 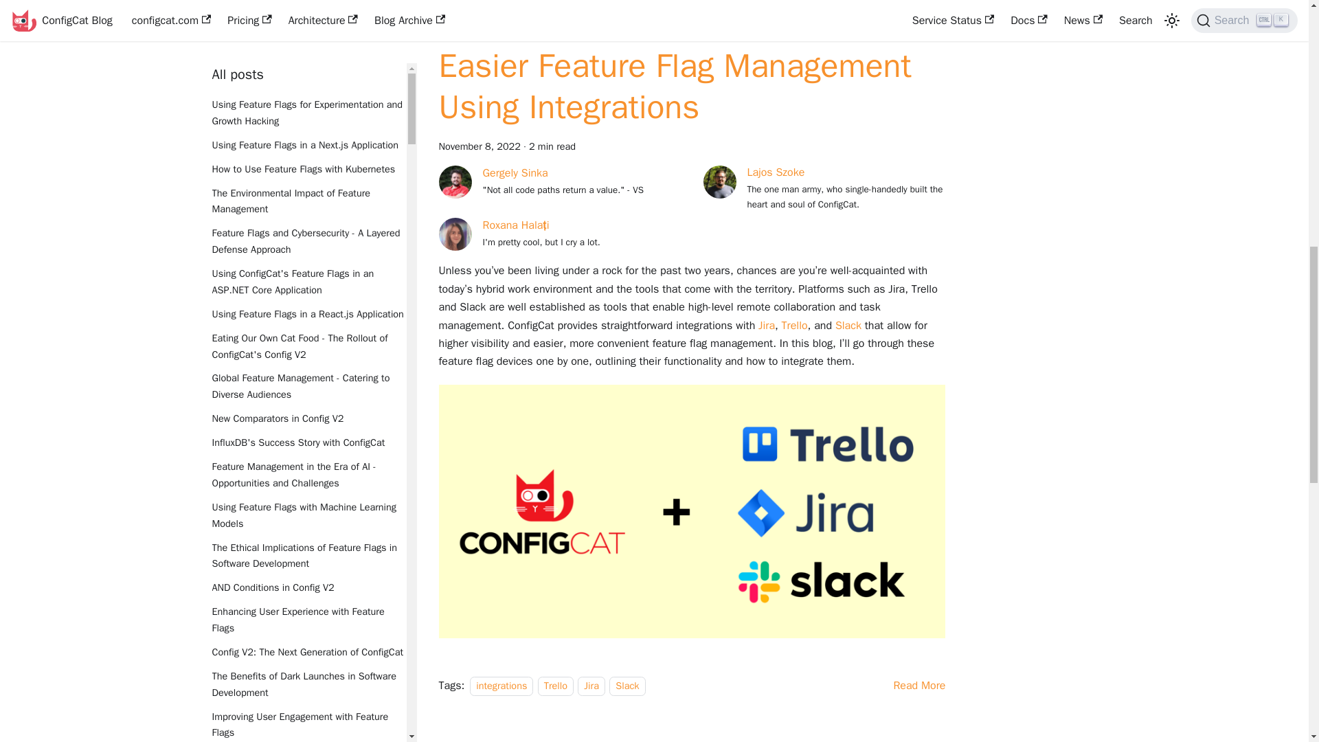 What do you see at coordinates (308, 249) in the screenshot?
I see `Using ConfigCat for Staged Rollouts and Canary Releases` at bounding box center [308, 249].